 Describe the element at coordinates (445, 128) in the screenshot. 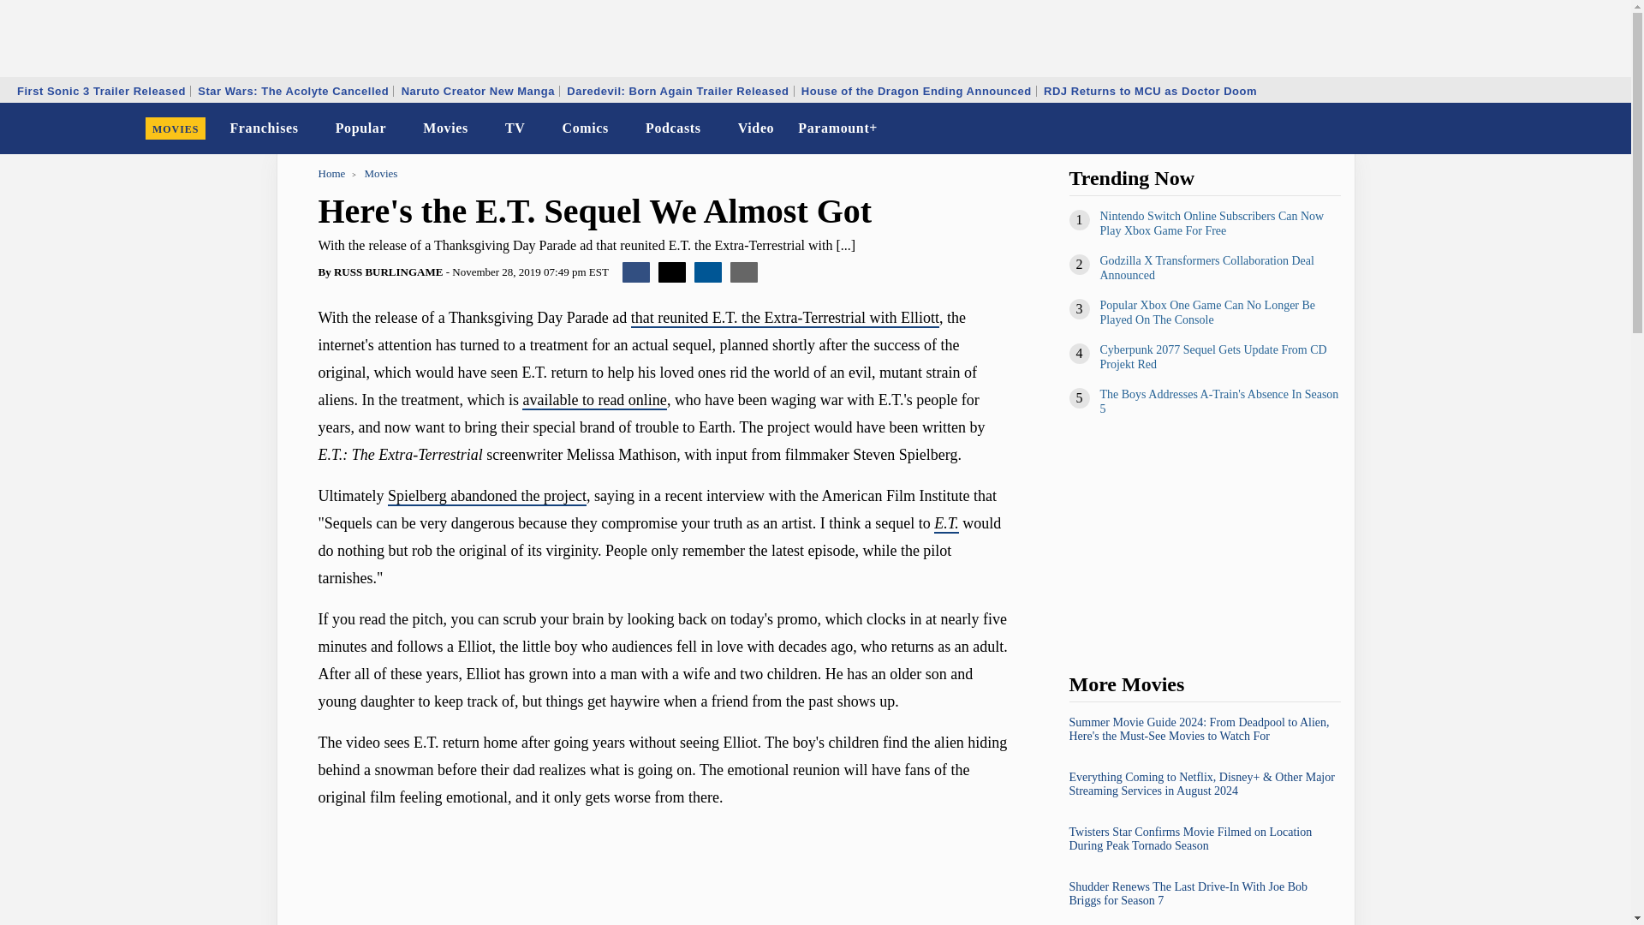

I see `Movies` at that location.